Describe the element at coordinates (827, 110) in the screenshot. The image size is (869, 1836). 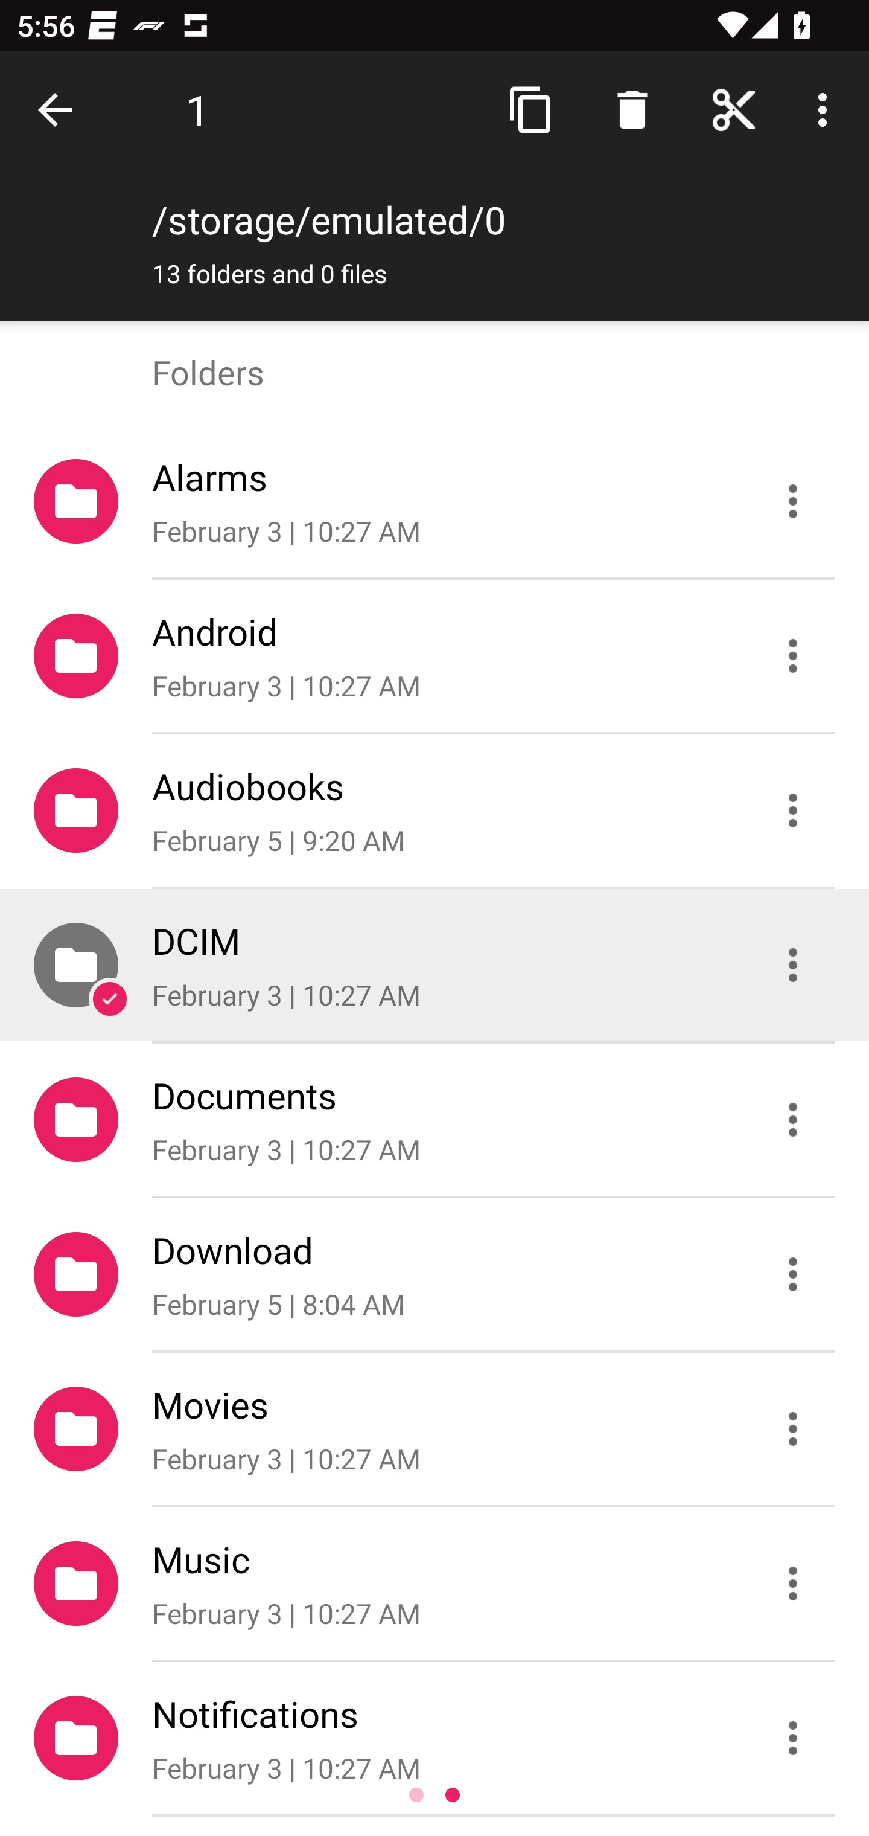
I see `More options` at that location.